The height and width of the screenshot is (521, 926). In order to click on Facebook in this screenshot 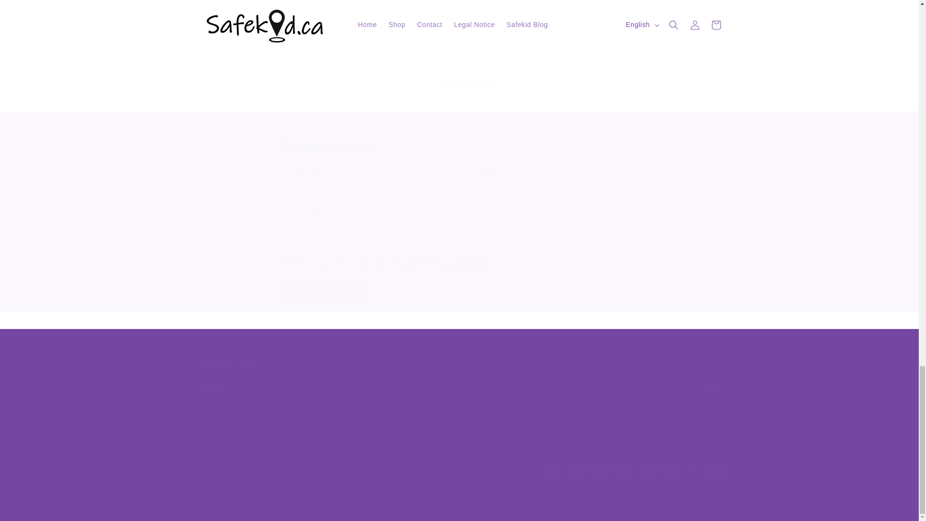, I will do `click(219, 475)`.